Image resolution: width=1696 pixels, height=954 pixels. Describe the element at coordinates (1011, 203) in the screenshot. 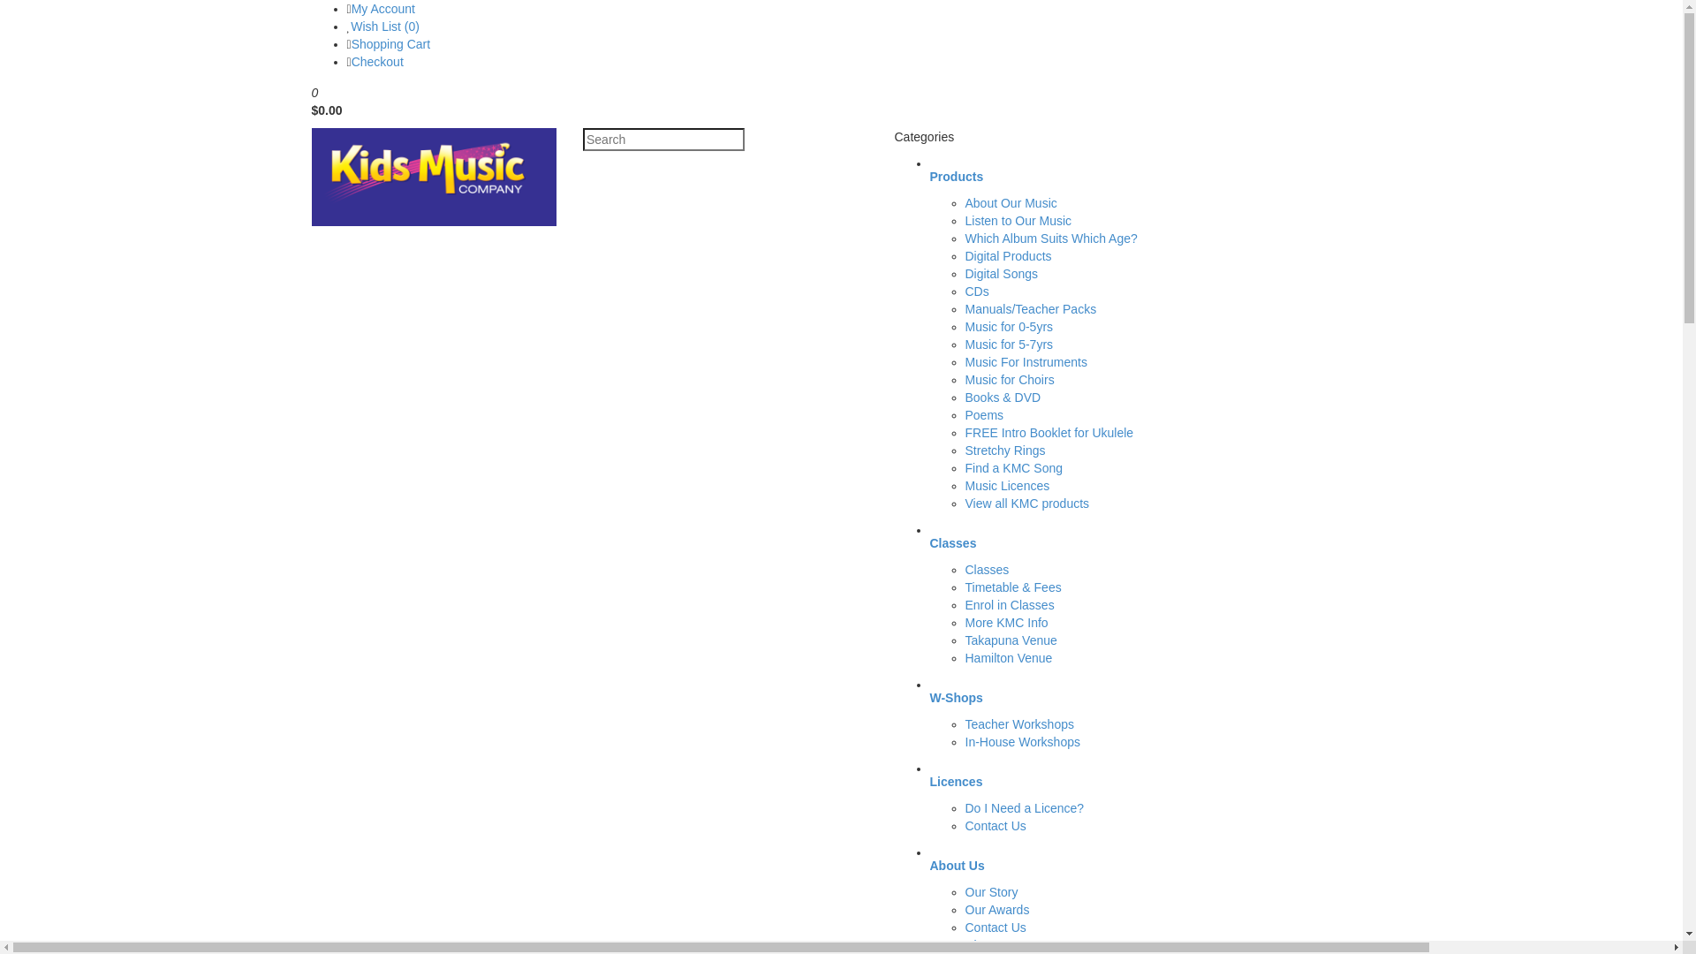

I see `About Our Music` at that location.